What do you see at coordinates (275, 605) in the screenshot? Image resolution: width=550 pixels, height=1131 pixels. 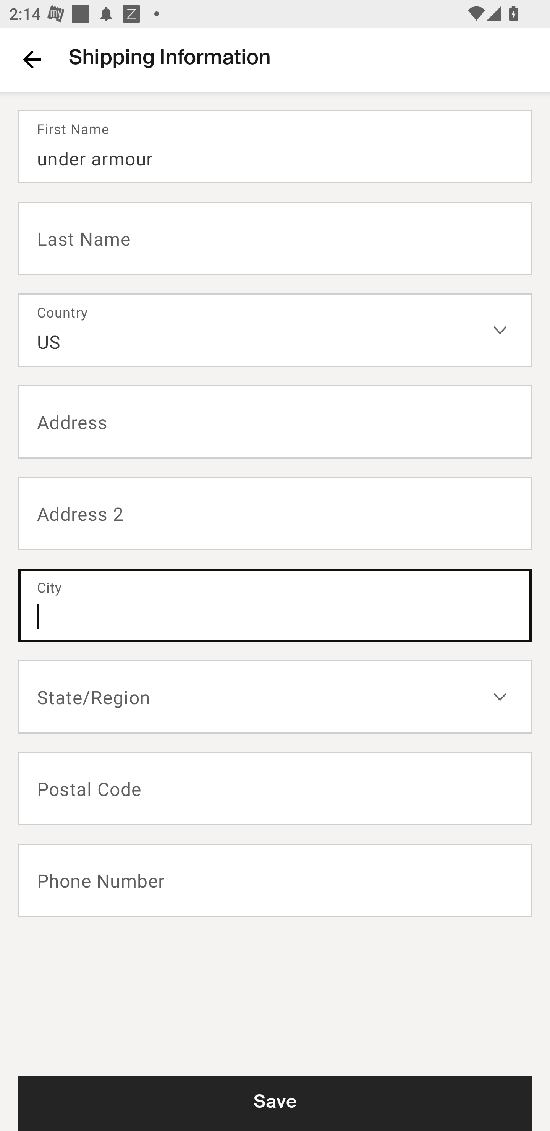 I see `City` at bounding box center [275, 605].